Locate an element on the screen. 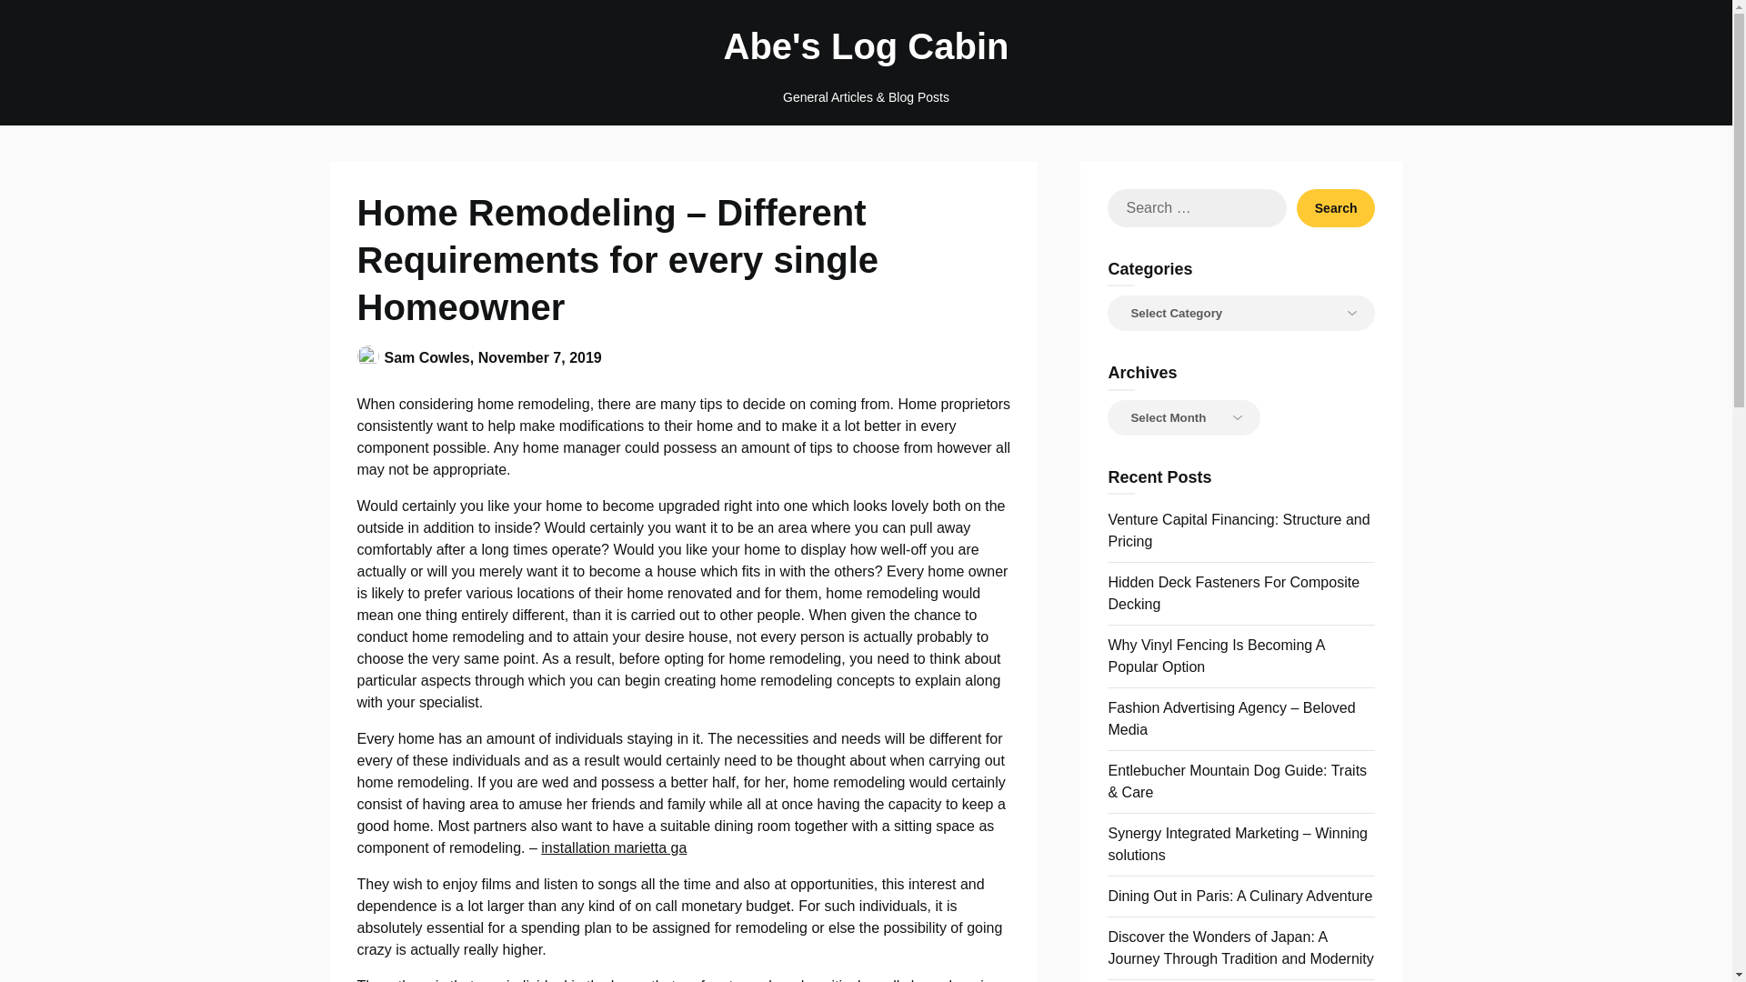  Hidden Deck Fasteners For Composite Decking is located at coordinates (1233, 593).